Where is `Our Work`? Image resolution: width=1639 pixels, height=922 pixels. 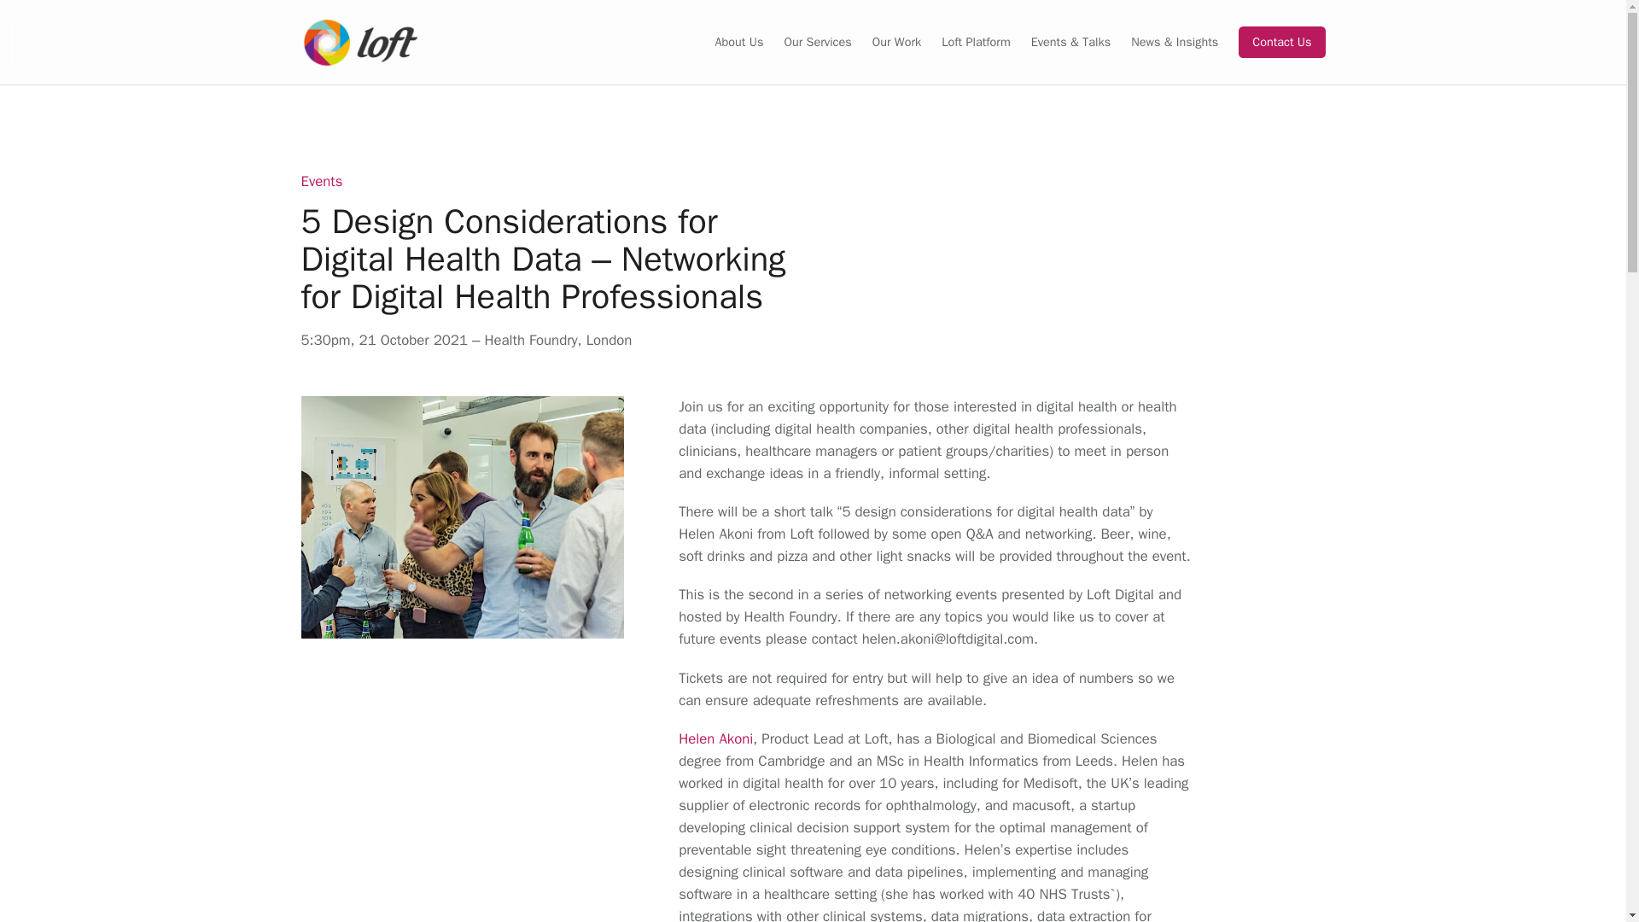 Our Work is located at coordinates (896, 43).